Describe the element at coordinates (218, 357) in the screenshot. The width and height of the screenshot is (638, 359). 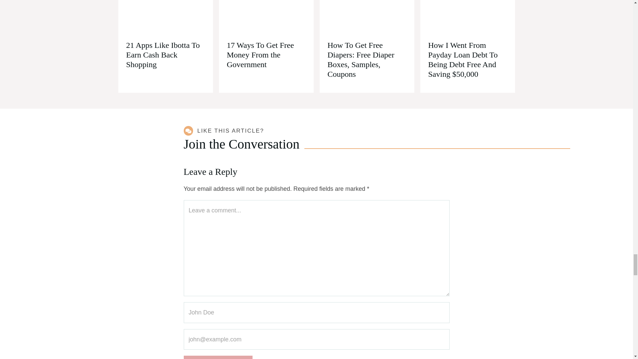
I see `Post Comment` at that location.